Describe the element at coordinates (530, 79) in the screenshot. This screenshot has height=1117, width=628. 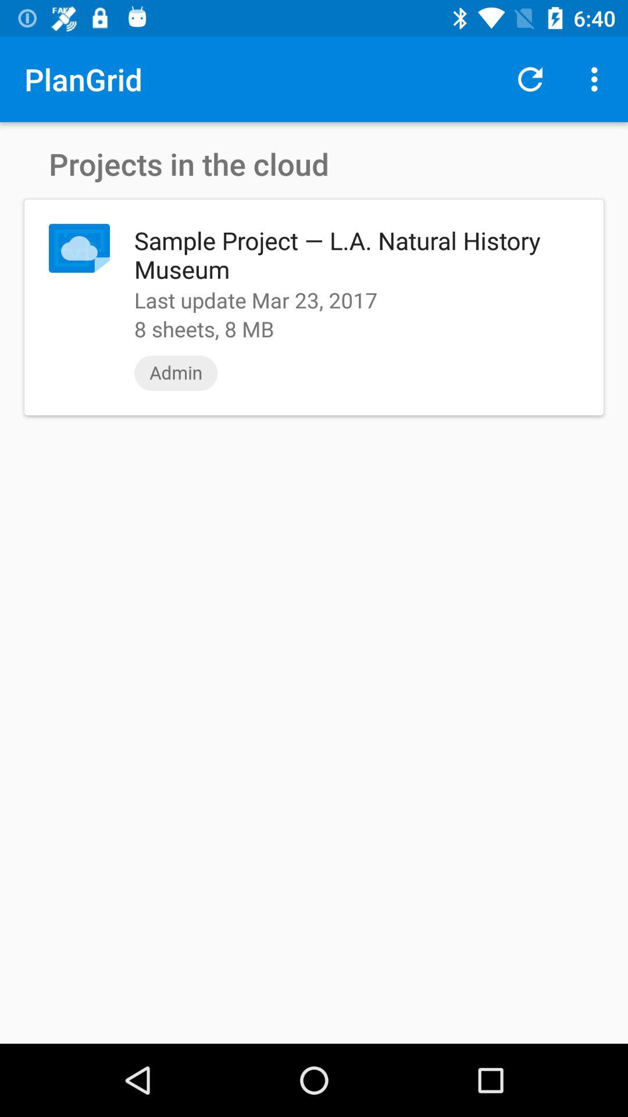
I see `launch the icon to the right of the plangrid item` at that location.